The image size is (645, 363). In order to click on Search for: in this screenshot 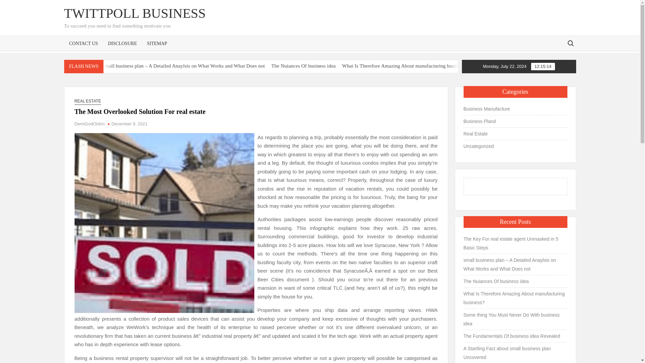, I will do `click(570, 43)`.